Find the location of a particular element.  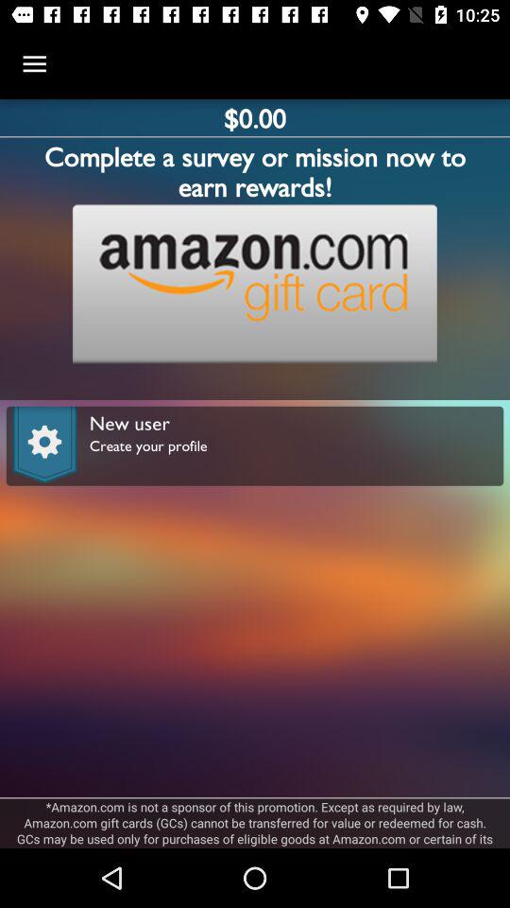

flip until amazon com is is located at coordinates (255, 823).